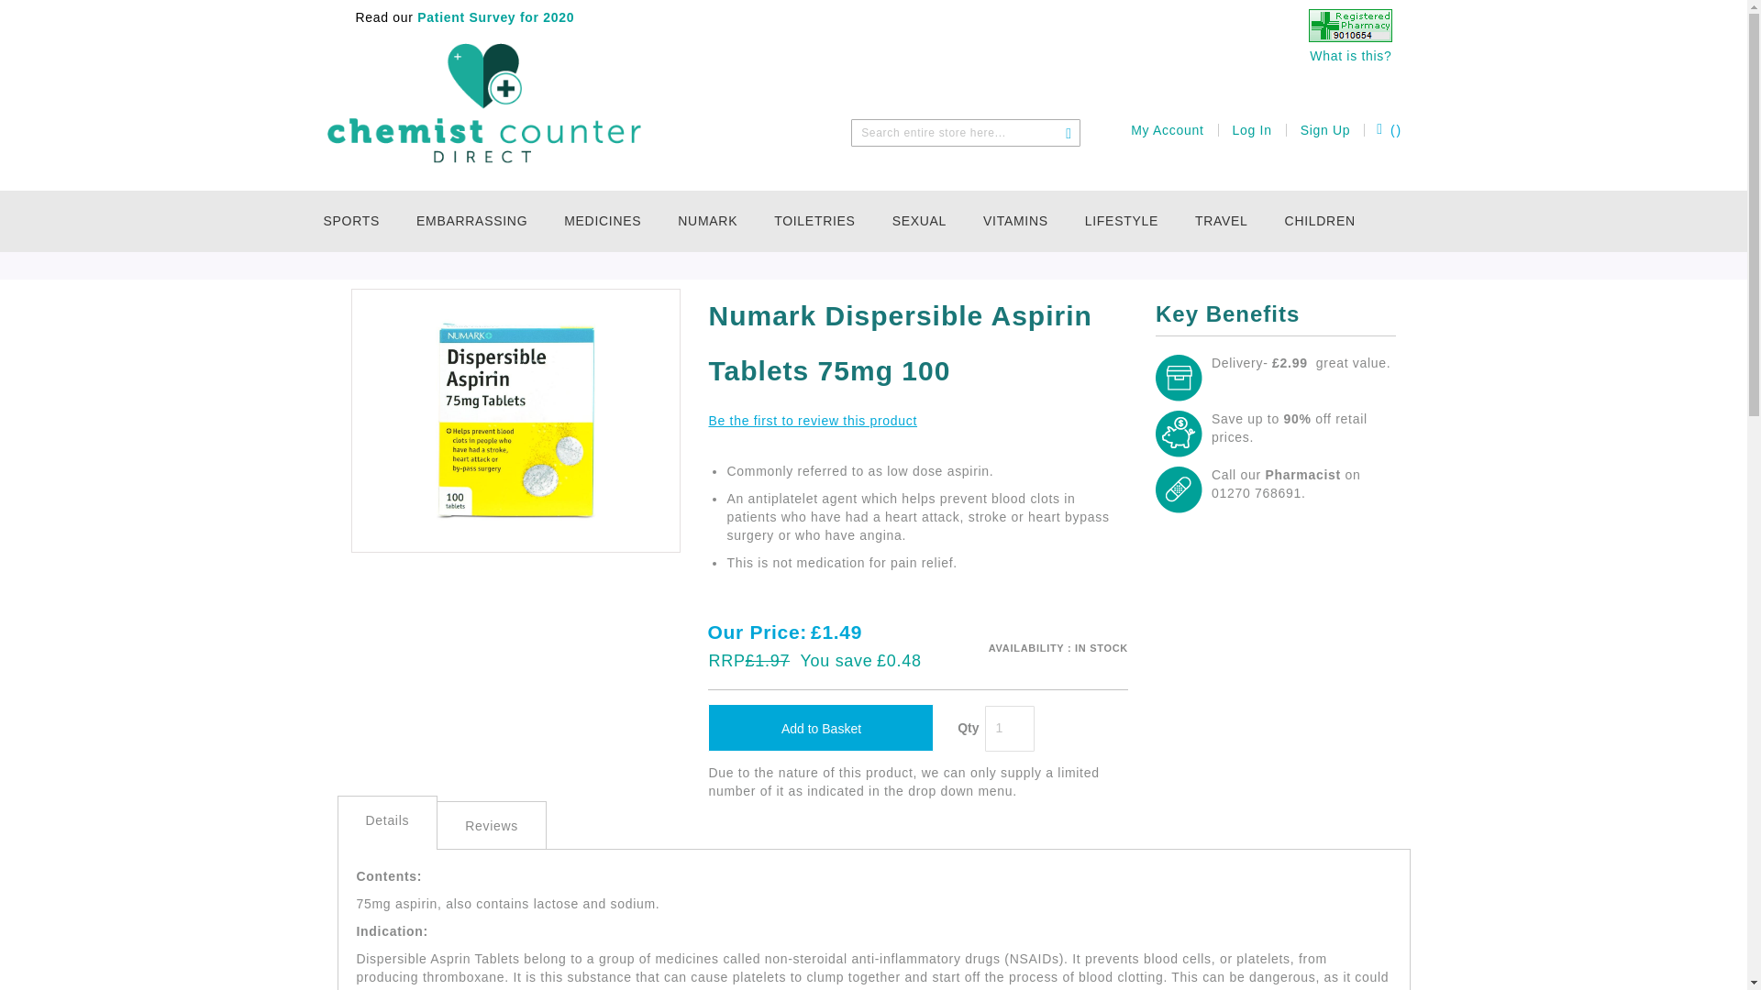  Describe the element at coordinates (1009, 728) in the screenshot. I see `Qty` at that location.